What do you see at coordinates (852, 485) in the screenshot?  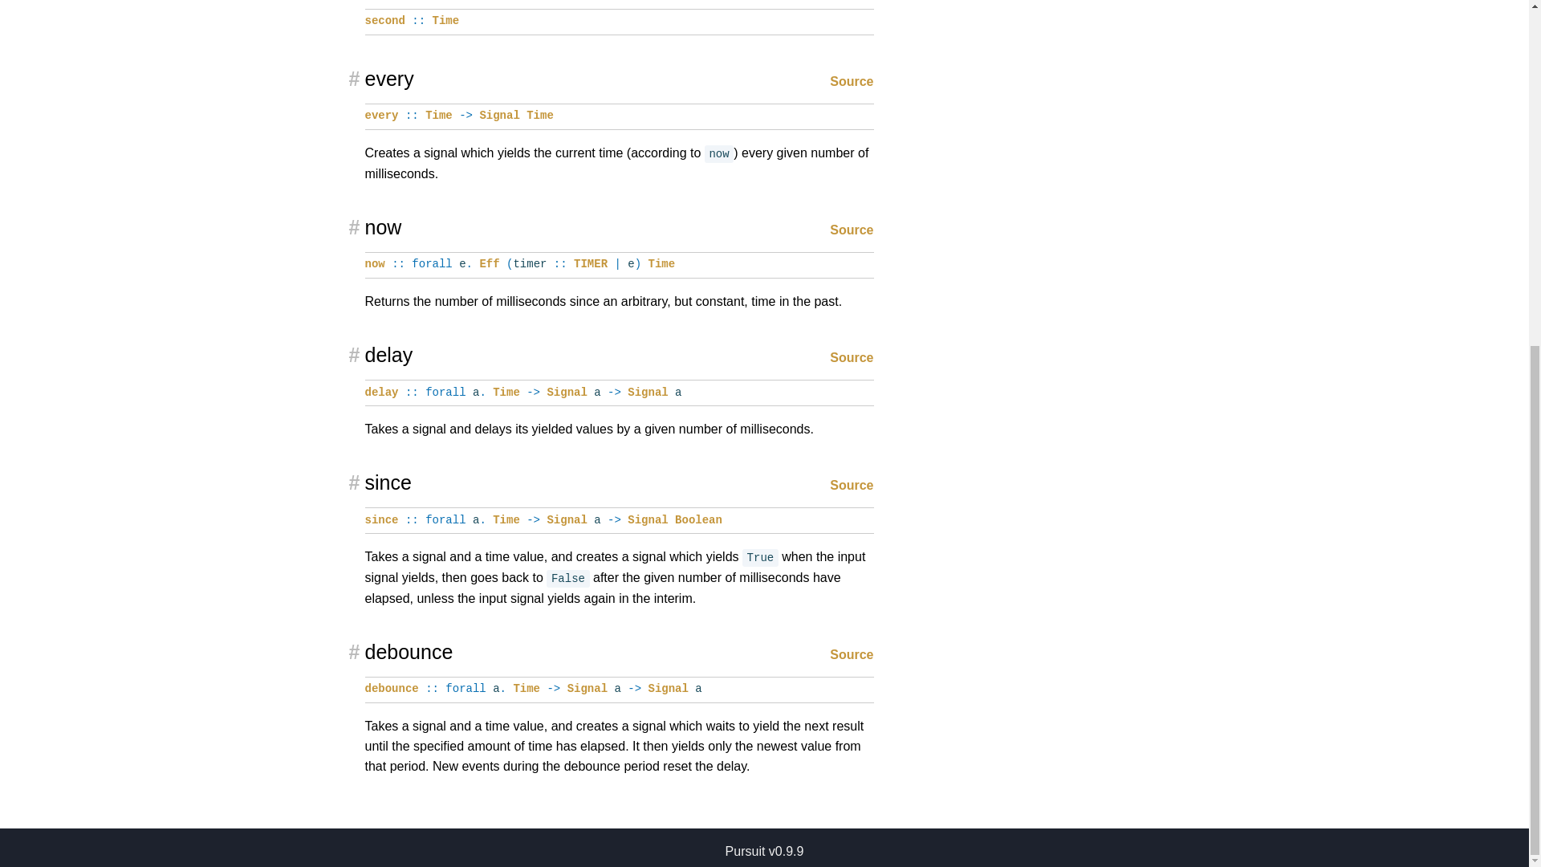 I see `Source` at bounding box center [852, 485].